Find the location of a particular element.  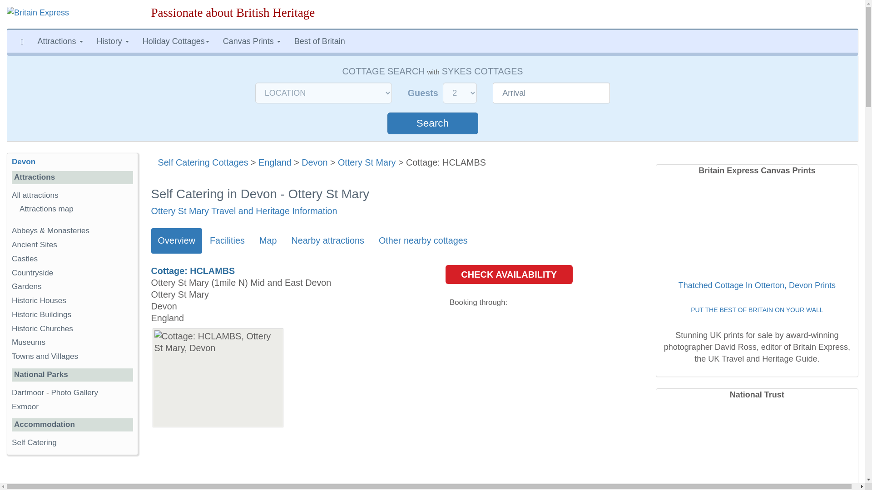

Self Catering Cottages is located at coordinates (203, 162).